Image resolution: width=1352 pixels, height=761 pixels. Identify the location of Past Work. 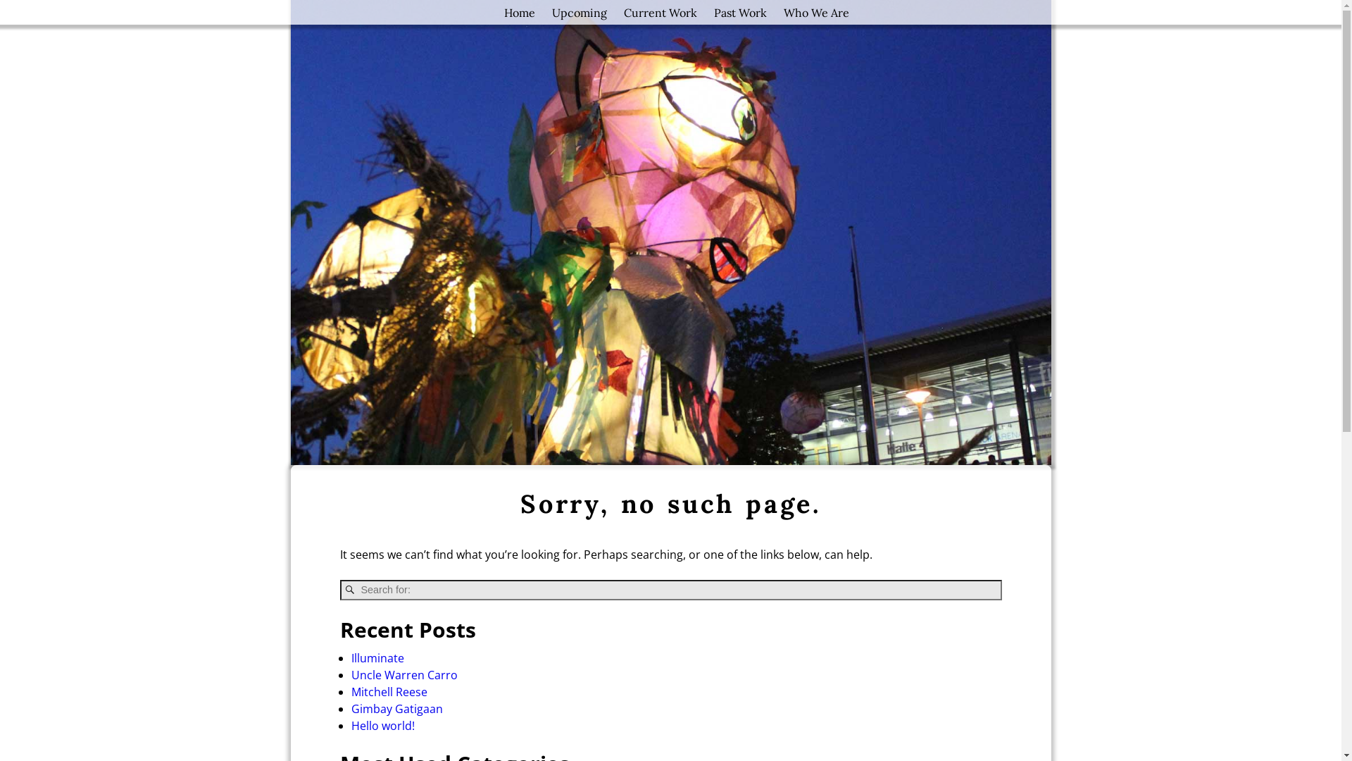
(741, 13).